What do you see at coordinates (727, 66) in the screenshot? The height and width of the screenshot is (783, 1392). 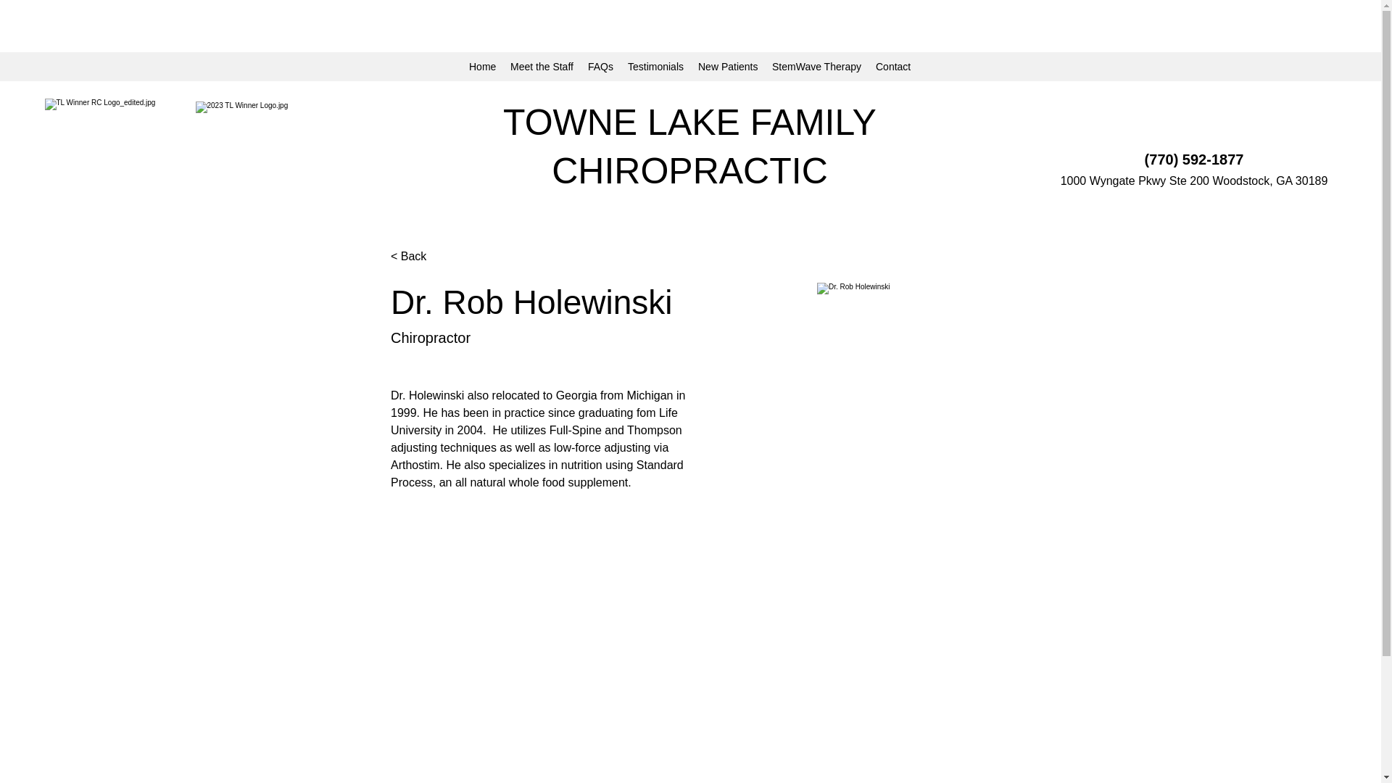 I see `New Patients` at bounding box center [727, 66].